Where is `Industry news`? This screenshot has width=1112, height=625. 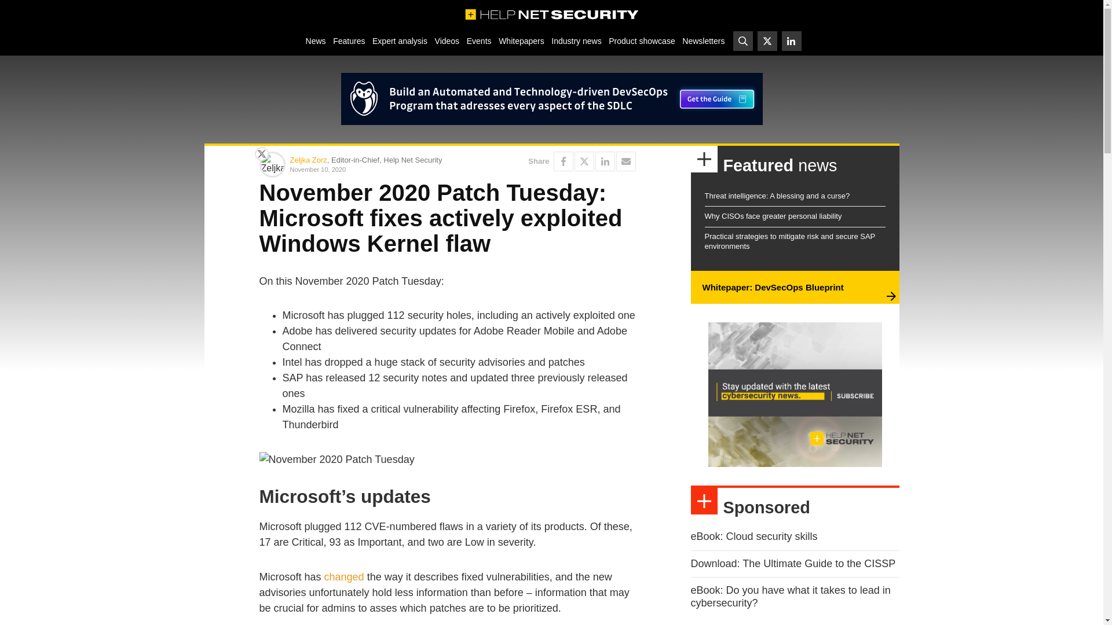 Industry news is located at coordinates (576, 41).